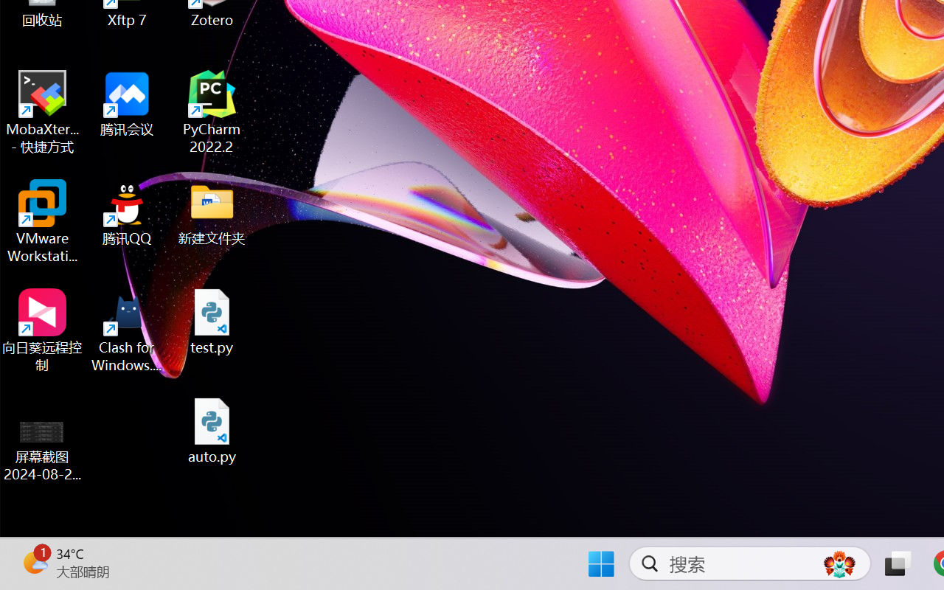 This screenshot has width=944, height=590. I want to click on auto.py, so click(212, 431).